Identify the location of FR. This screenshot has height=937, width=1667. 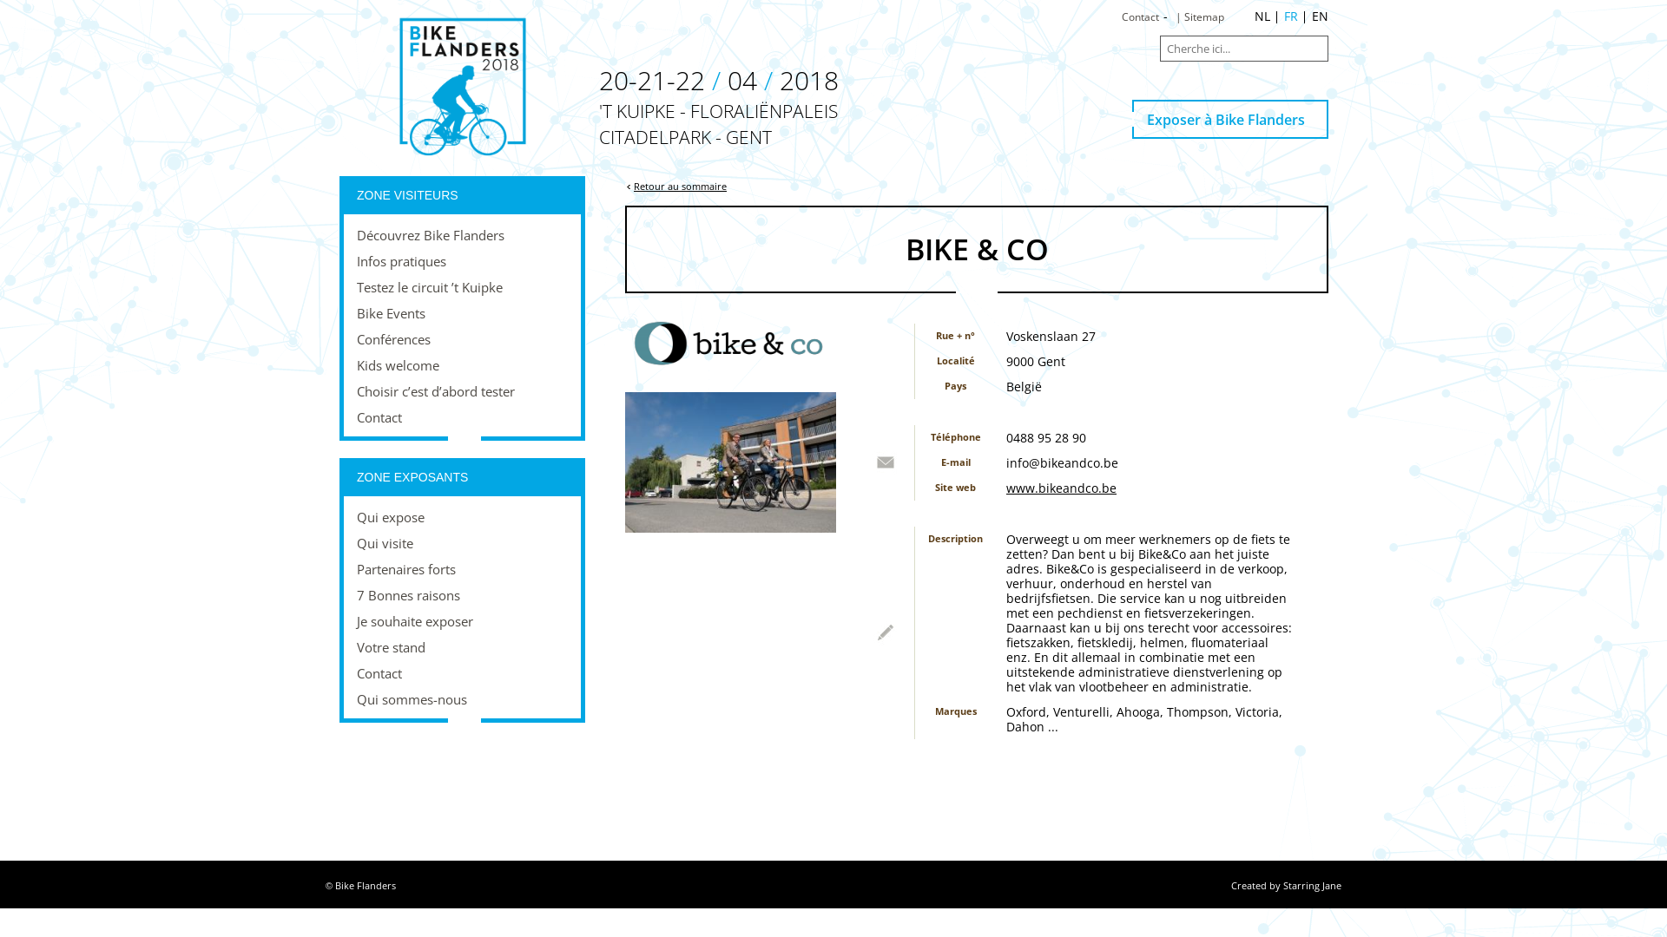
(1291, 16).